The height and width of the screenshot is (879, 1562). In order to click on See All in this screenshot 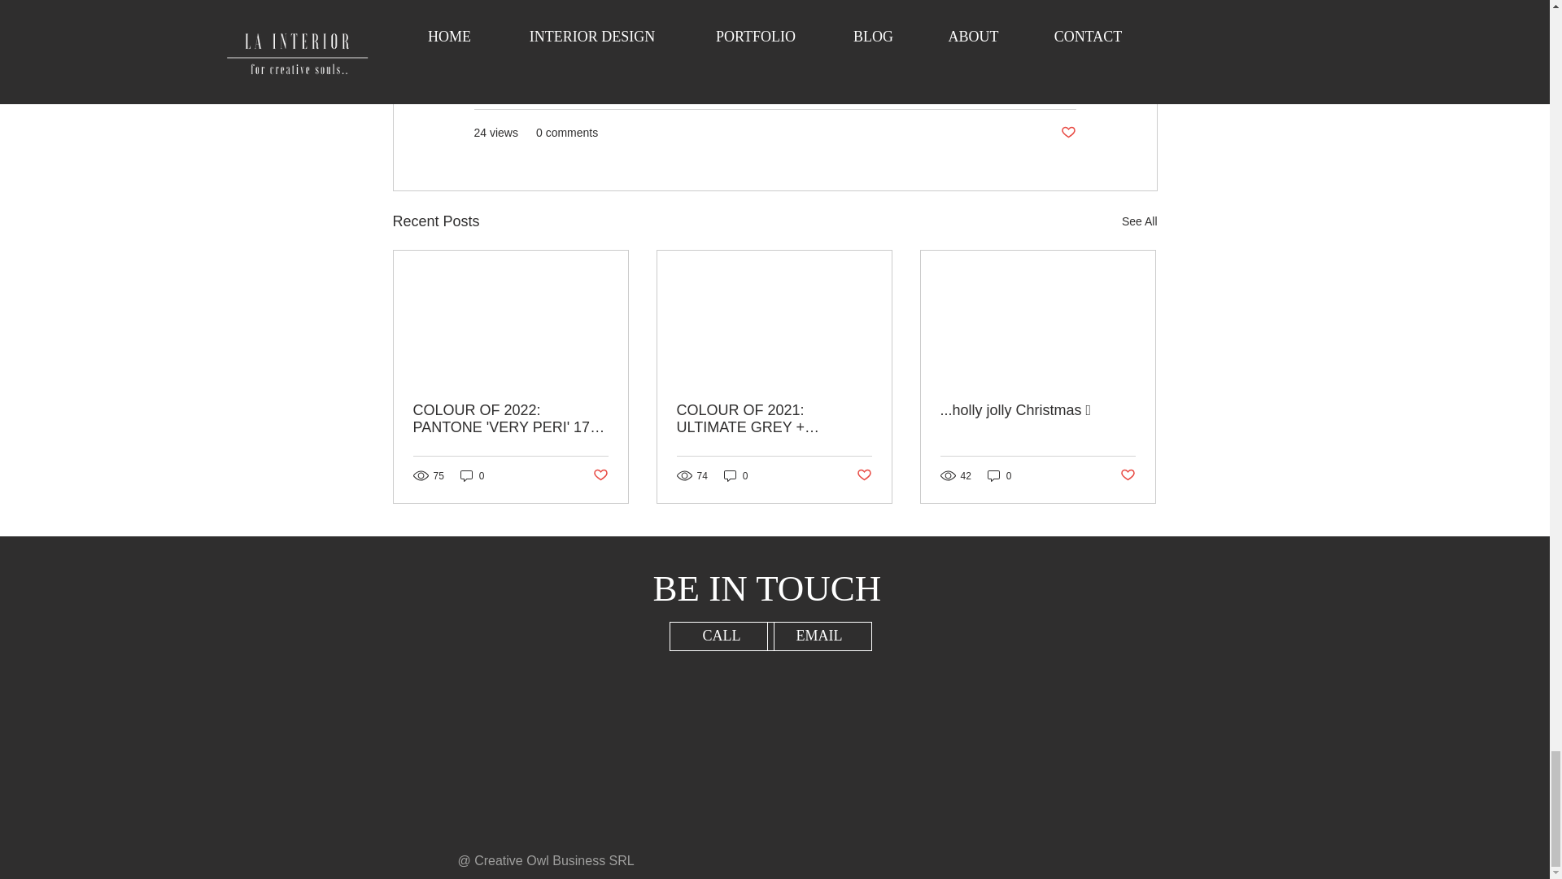, I will do `click(1139, 221)`.